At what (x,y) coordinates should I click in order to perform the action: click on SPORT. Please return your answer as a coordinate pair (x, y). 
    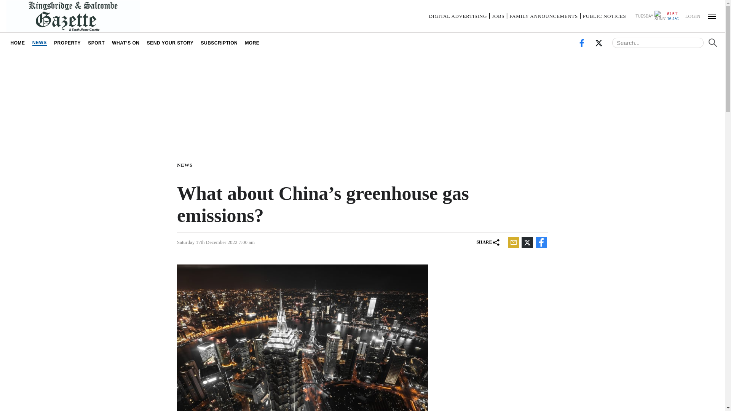
    Looking at the image, I should click on (96, 43).